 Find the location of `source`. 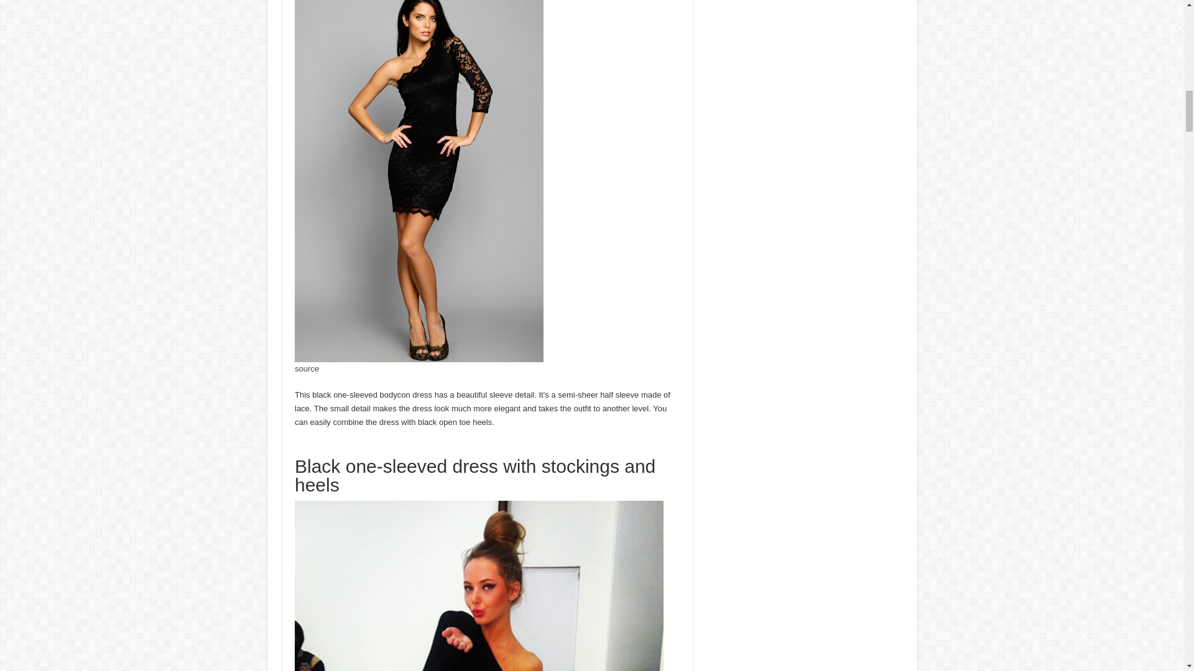

source is located at coordinates (307, 368).